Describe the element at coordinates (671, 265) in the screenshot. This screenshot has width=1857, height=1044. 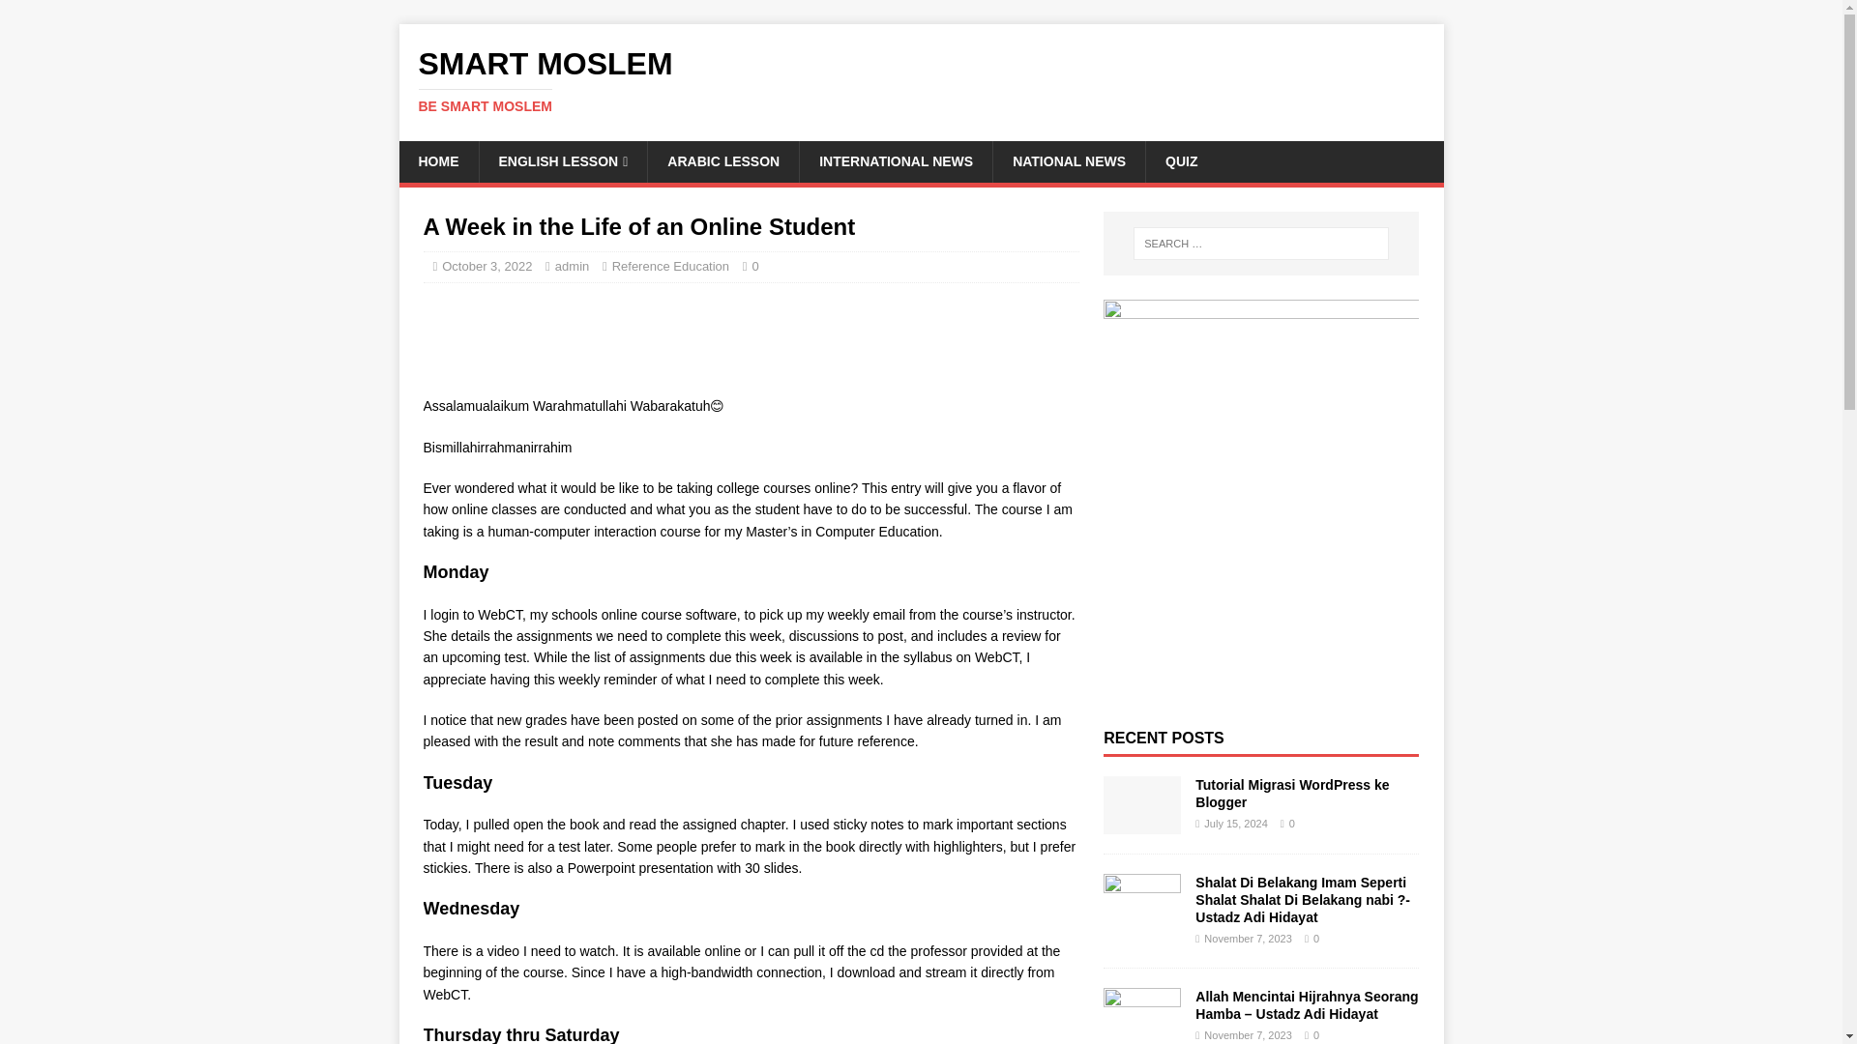
I see `Reference Education` at that location.